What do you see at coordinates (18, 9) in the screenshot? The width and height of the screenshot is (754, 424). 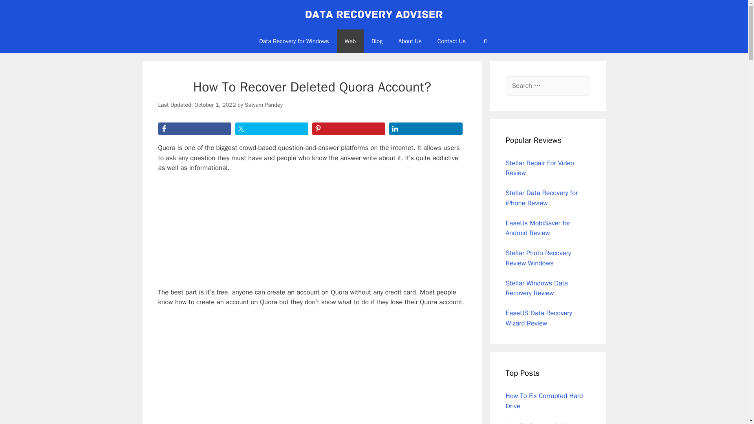 I see `Search` at bounding box center [18, 9].